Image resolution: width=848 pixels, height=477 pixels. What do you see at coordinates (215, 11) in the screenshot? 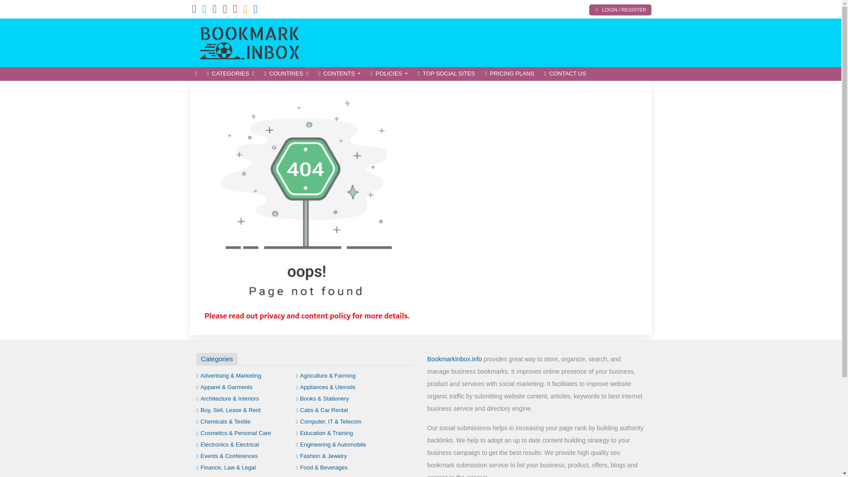
I see `Instagram` at bounding box center [215, 11].